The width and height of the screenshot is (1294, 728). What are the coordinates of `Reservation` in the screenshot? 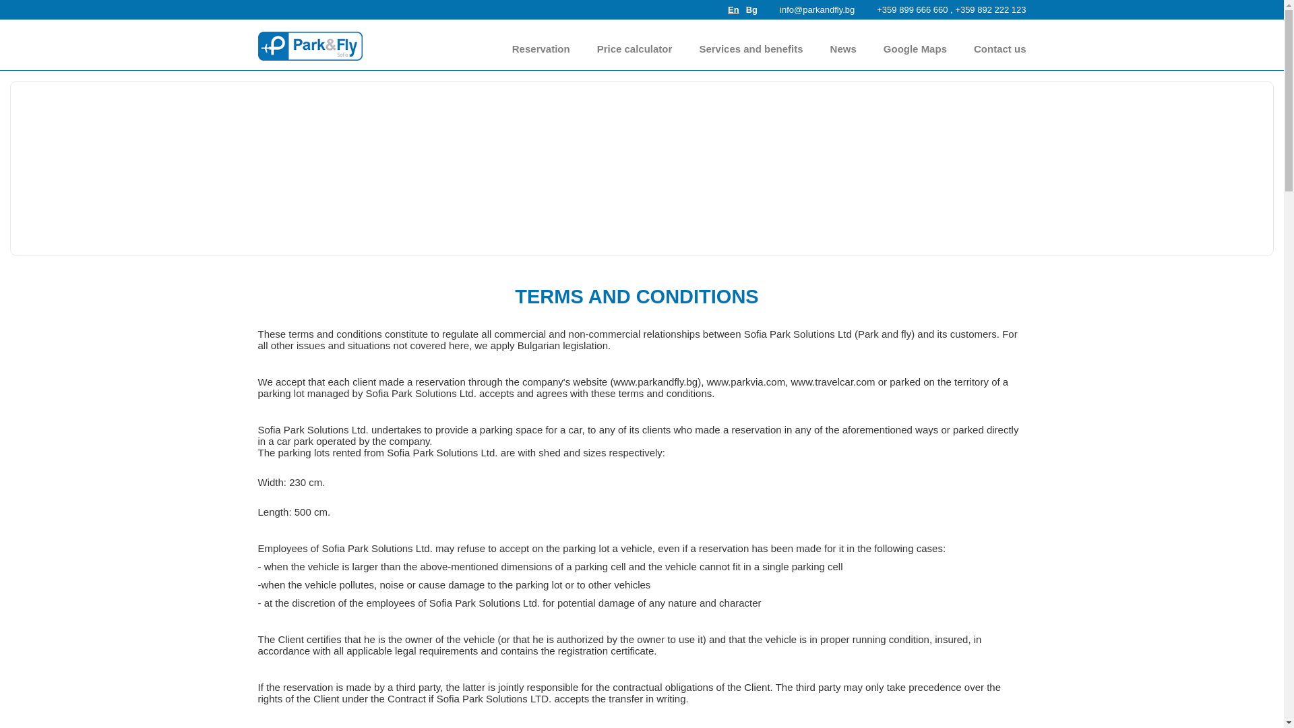 It's located at (541, 49).